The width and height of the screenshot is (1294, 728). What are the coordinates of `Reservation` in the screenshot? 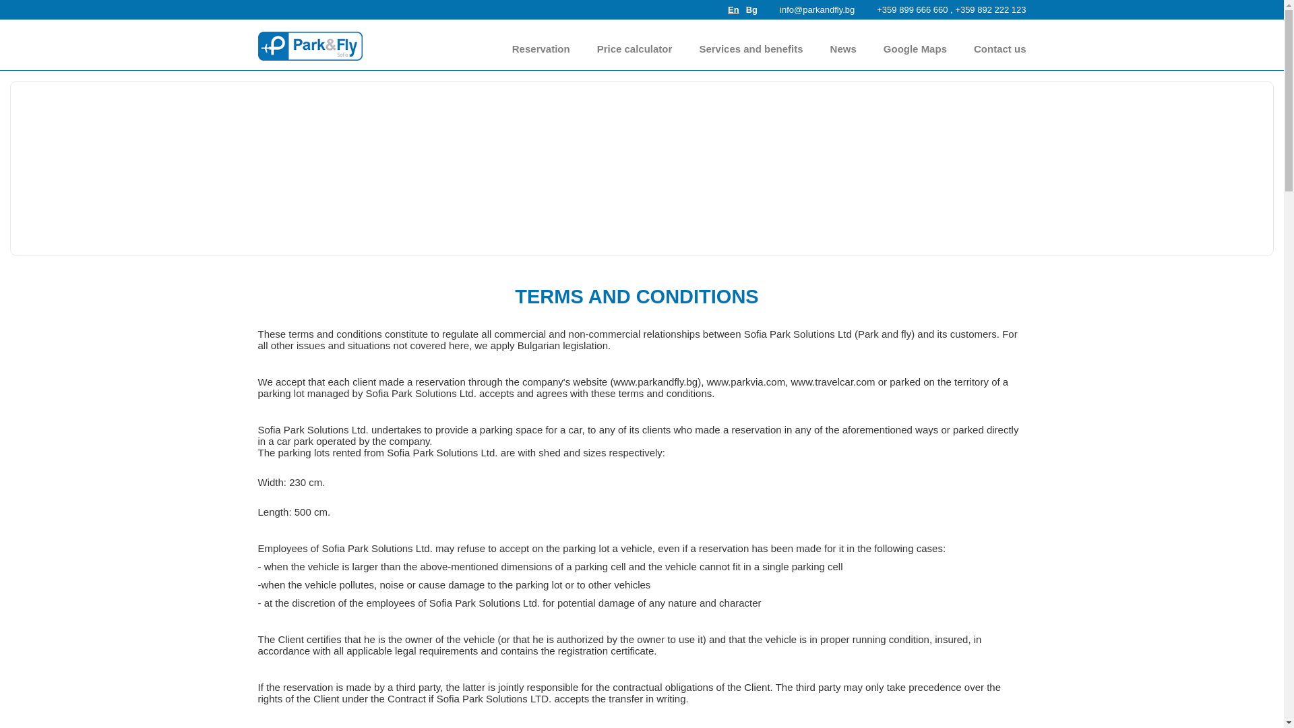 It's located at (541, 49).